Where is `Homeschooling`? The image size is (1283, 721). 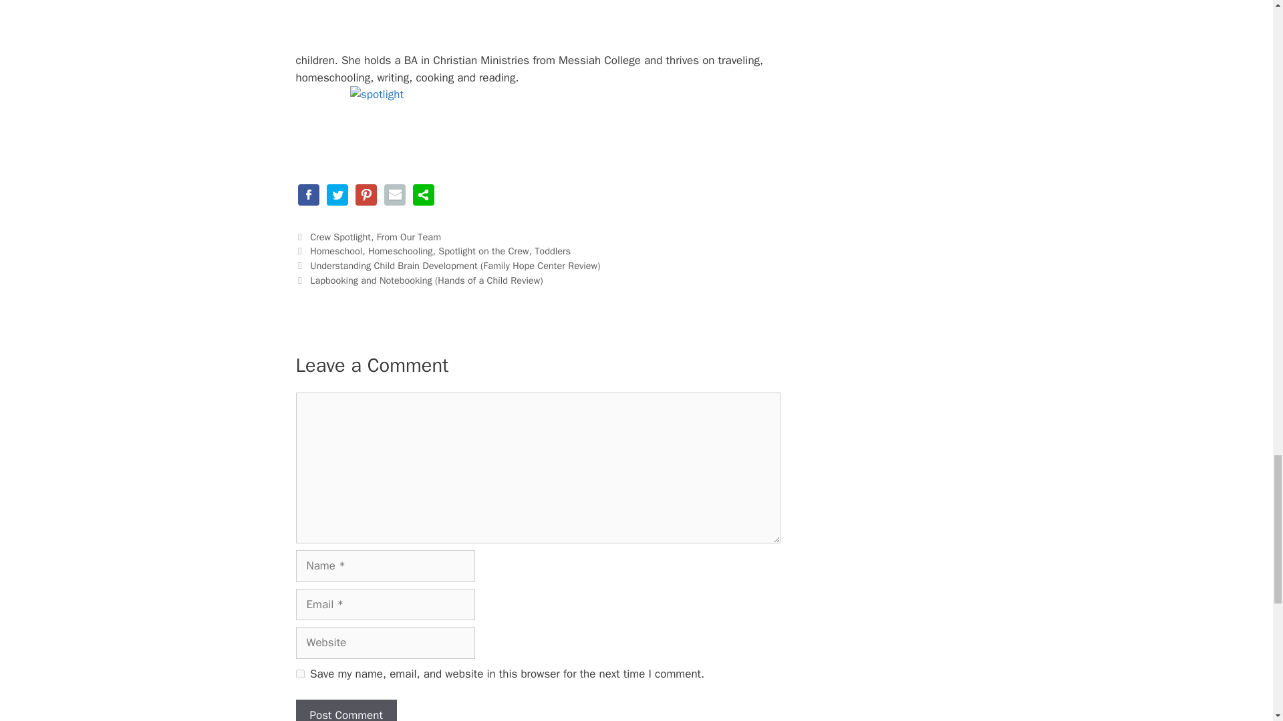
Homeschooling is located at coordinates (401, 251).